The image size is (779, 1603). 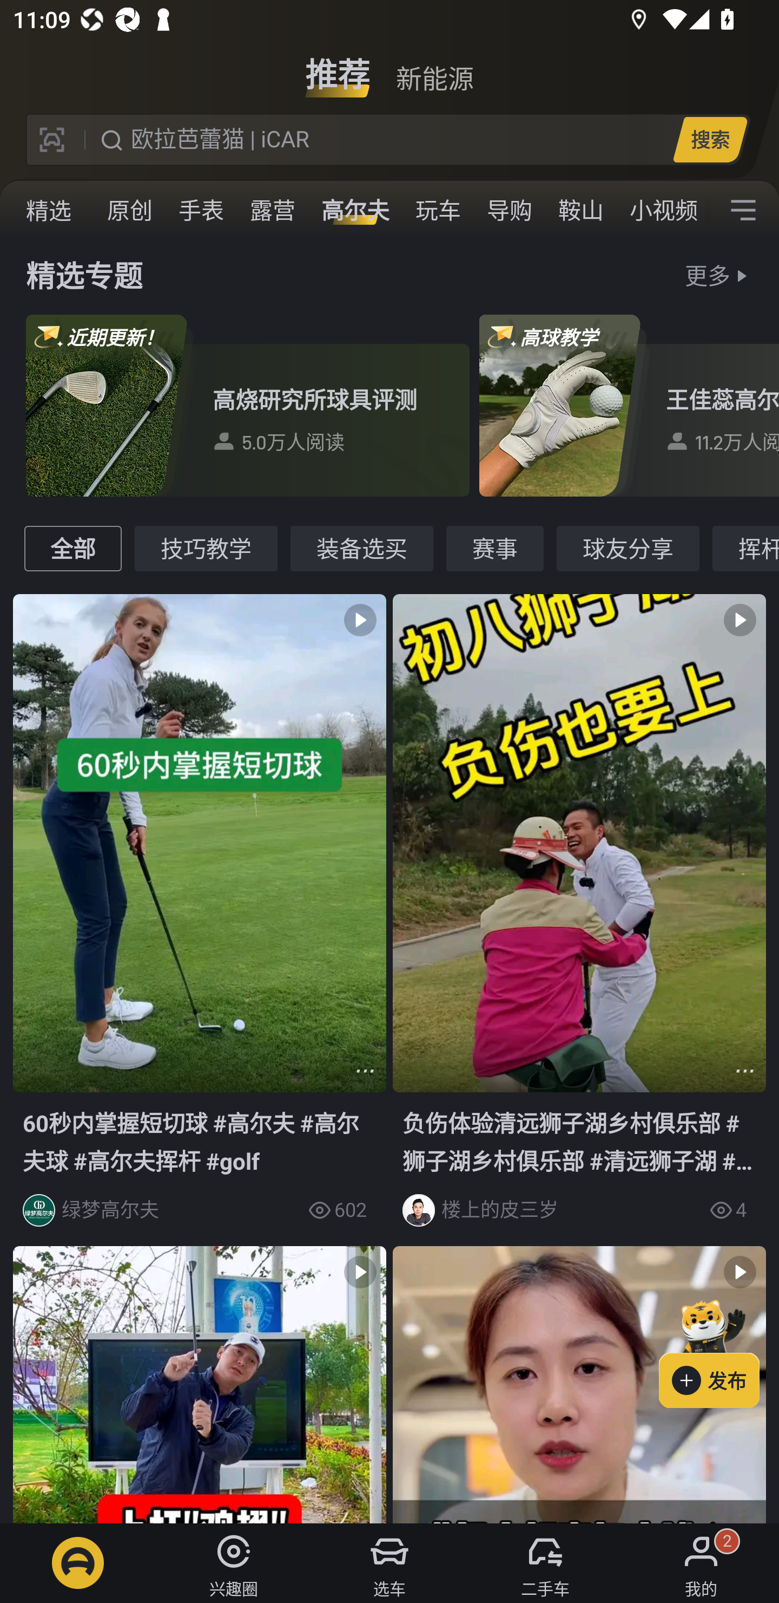 I want to click on 导购, so click(x=509, y=210).